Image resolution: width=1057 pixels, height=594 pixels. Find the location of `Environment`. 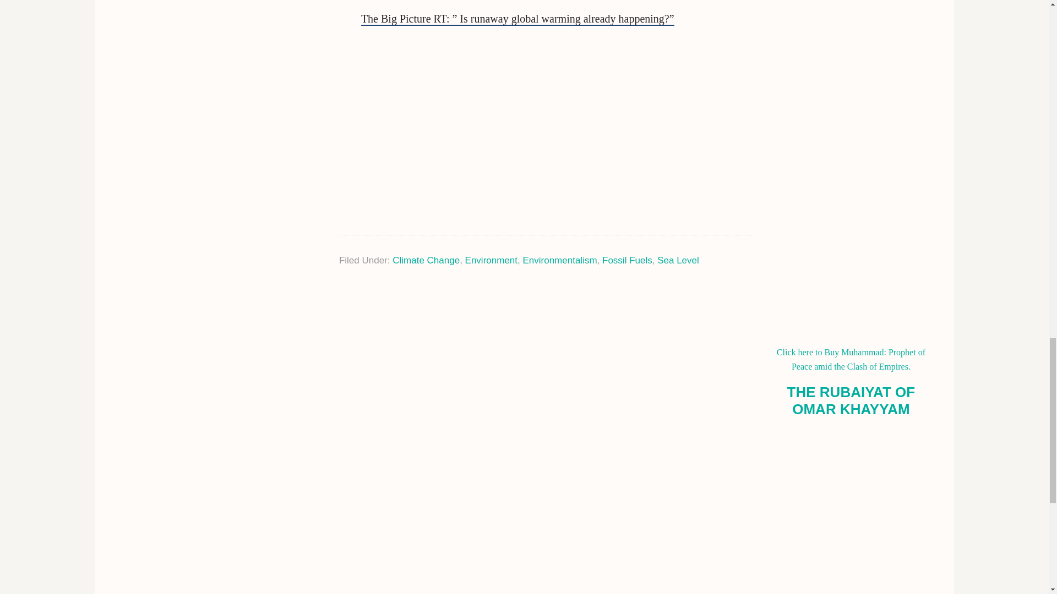

Environment is located at coordinates (491, 260).